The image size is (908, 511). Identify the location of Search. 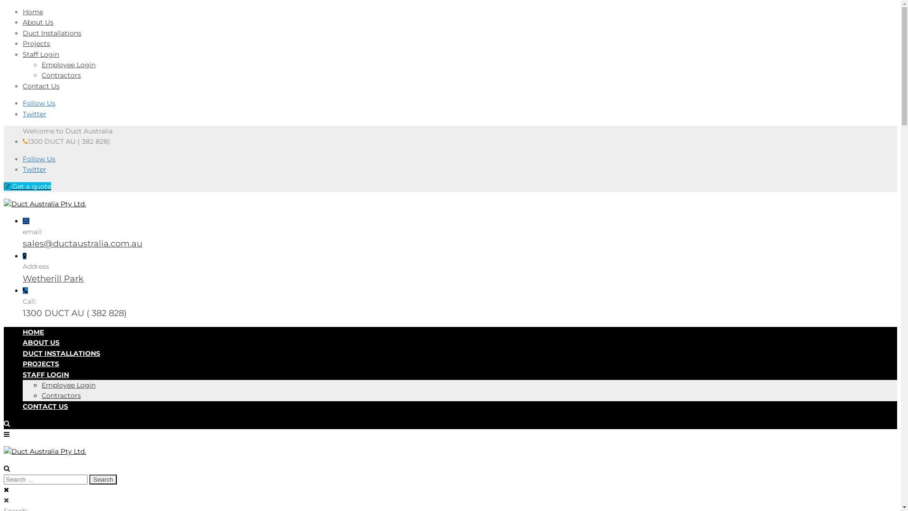
(103, 480).